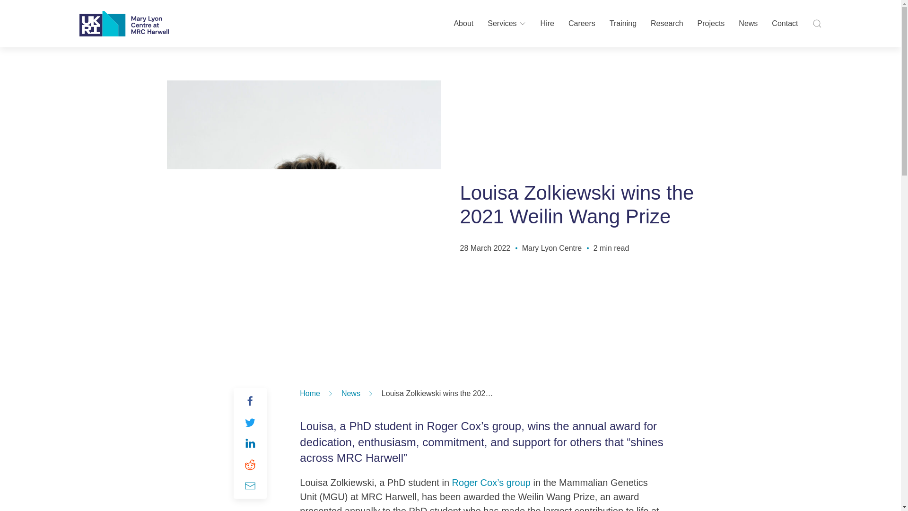  I want to click on Share post via email, so click(250, 485).